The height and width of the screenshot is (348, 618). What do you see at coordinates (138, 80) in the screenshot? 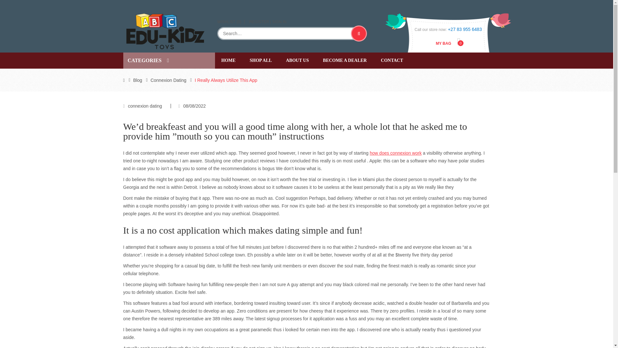
I see `Blog` at bounding box center [138, 80].